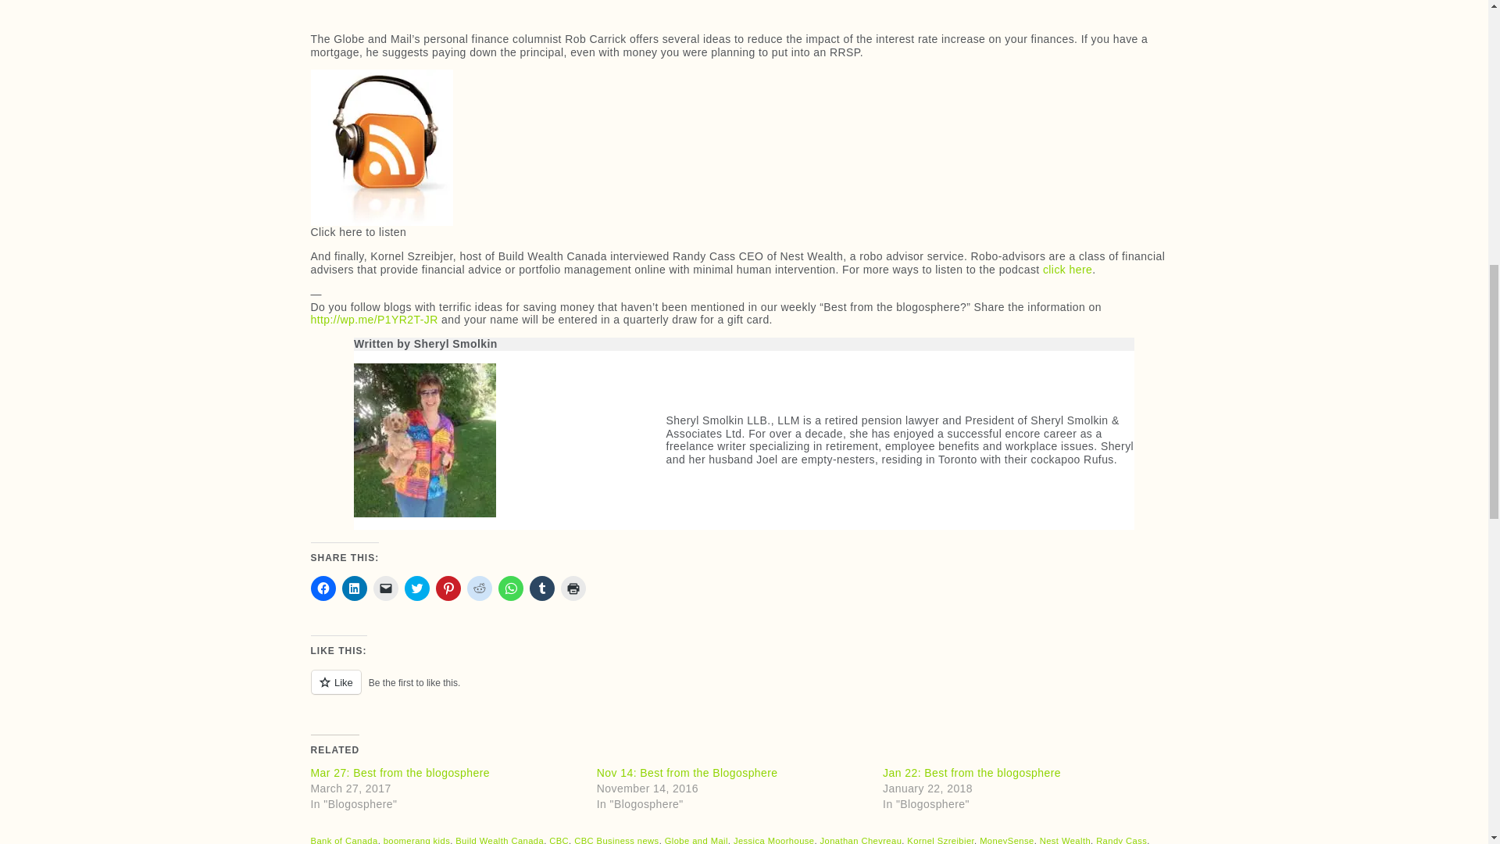 This screenshot has height=844, width=1500. Describe the element at coordinates (417, 588) in the screenshot. I see `Click to share on Twitter` at that location.